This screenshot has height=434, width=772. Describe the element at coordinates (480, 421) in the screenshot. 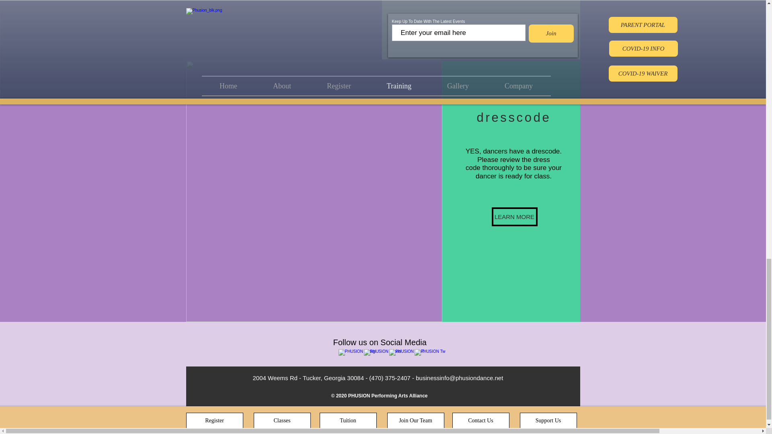

I see `Contact Us` at that location.